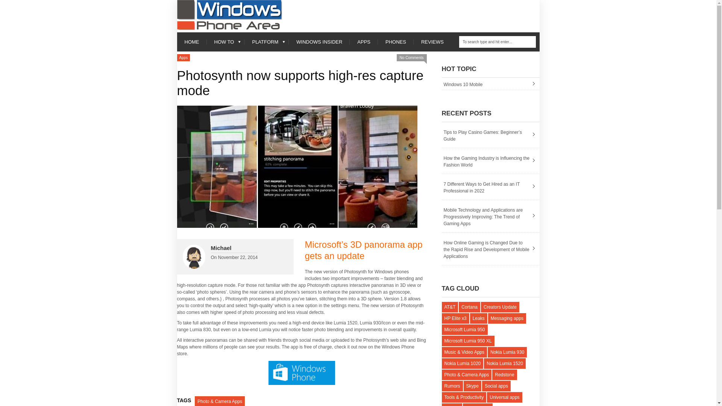  What do you see at coordinates (221, 248) in the screenshot?
I see `Michael` at bounding box center [221, 248].